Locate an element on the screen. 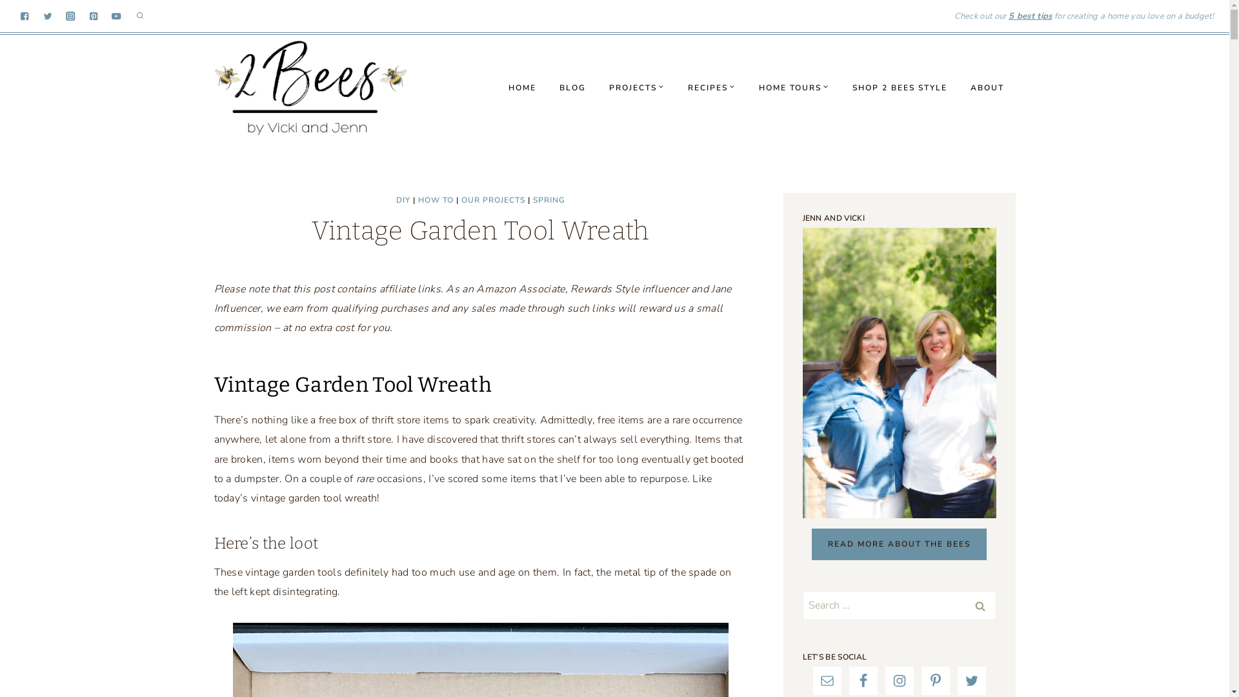 Image resolution: width=1239 pixels, height=697 pixels. DIY is located at coordinates (403, 200).